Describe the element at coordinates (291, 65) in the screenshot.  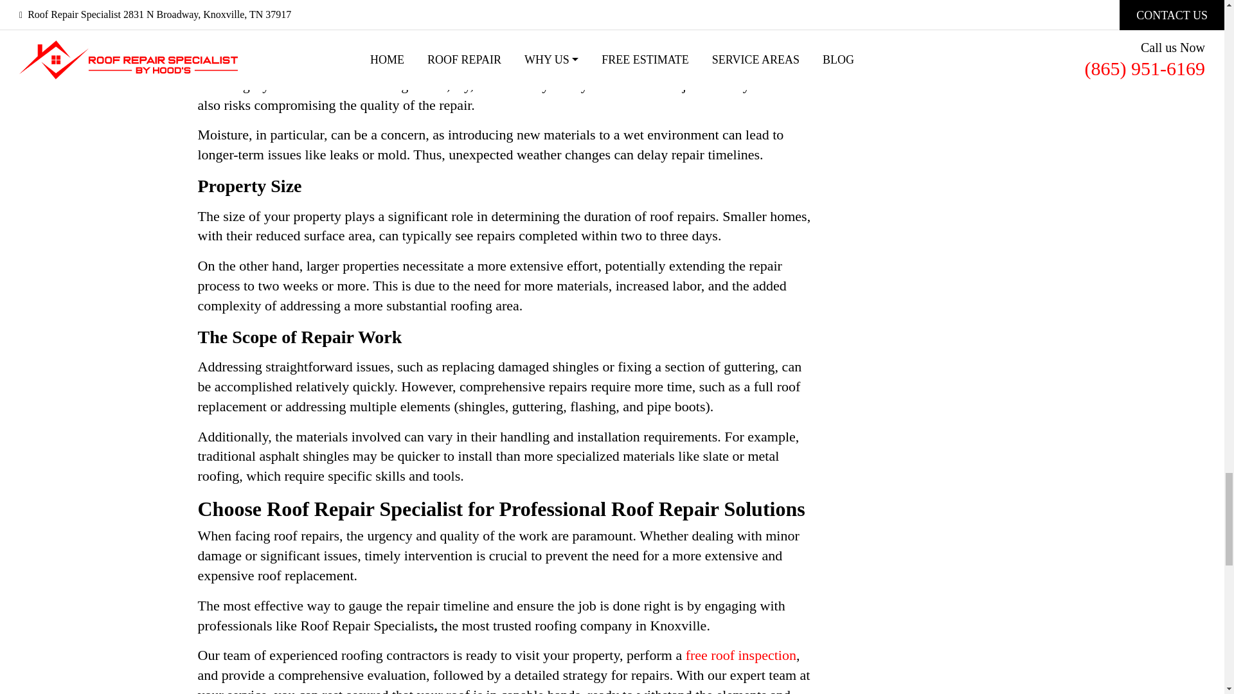
I see `roofers` at that location.